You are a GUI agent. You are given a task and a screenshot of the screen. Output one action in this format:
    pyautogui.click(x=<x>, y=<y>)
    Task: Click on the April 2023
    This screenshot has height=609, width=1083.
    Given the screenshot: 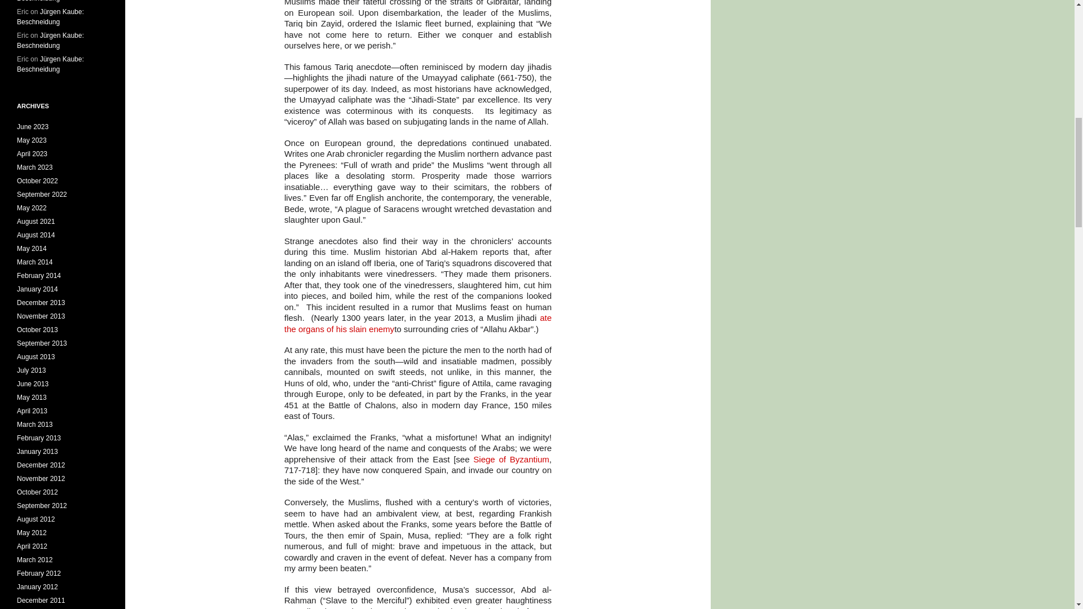 What is the action you would take?
    pyautogui.click(x=32, y=153)
    